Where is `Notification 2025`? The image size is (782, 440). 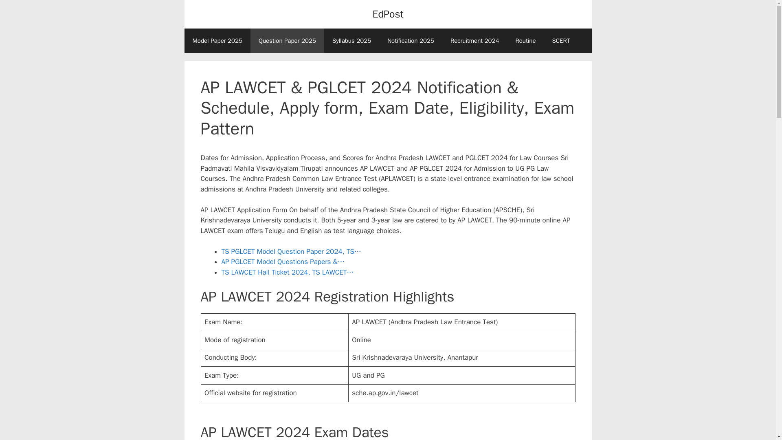
Notification 2025 is located at coordinates (411, 41).